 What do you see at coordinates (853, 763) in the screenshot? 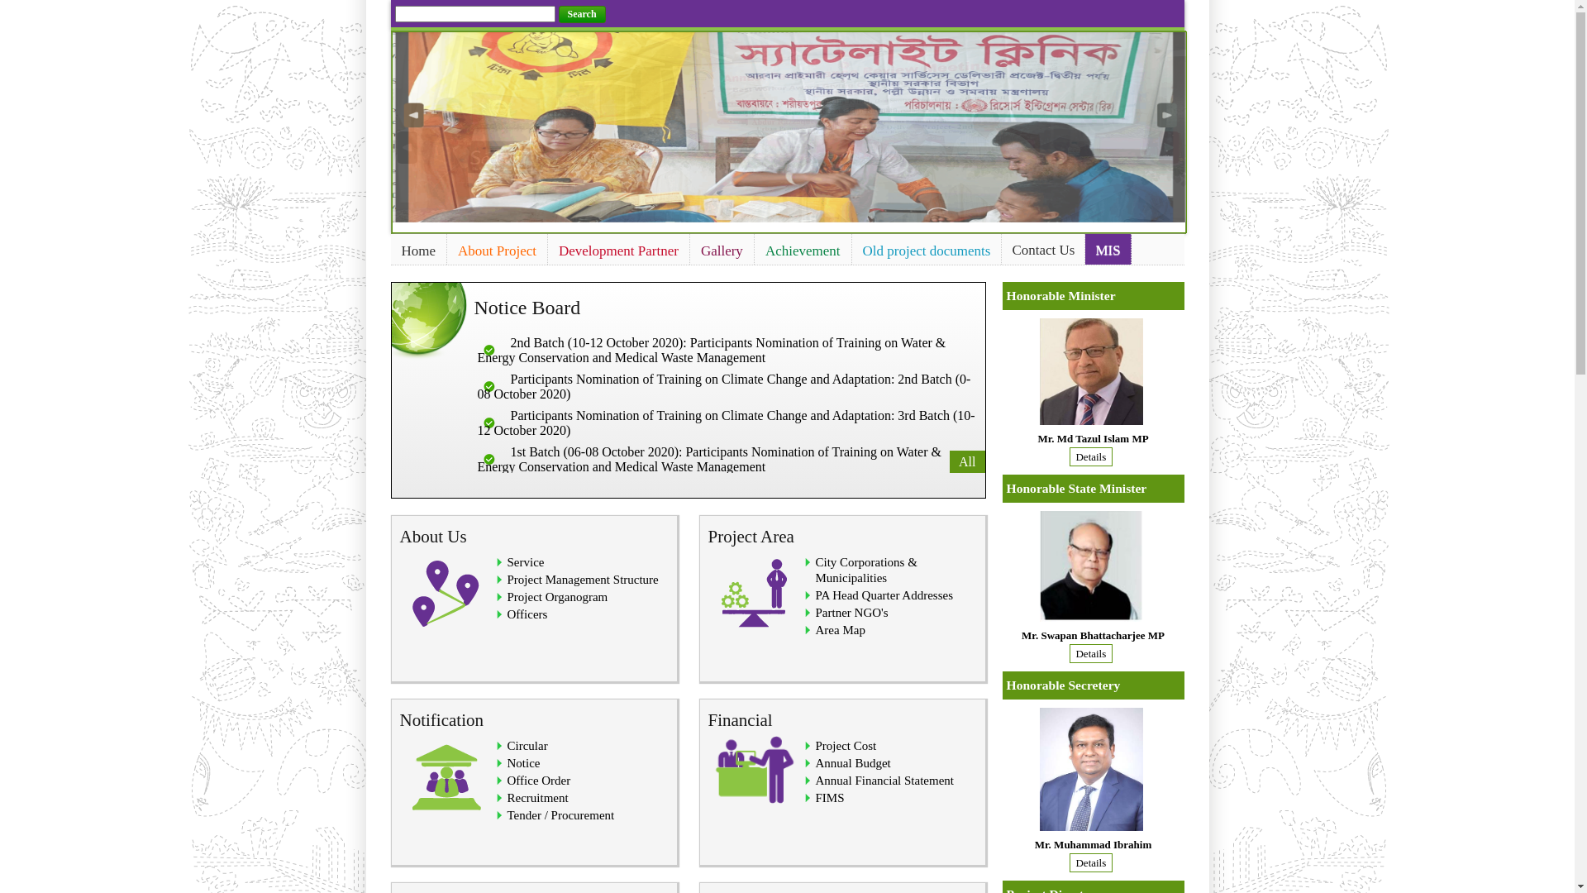
I see `Annual Budget` at bounding box center [853, 763].